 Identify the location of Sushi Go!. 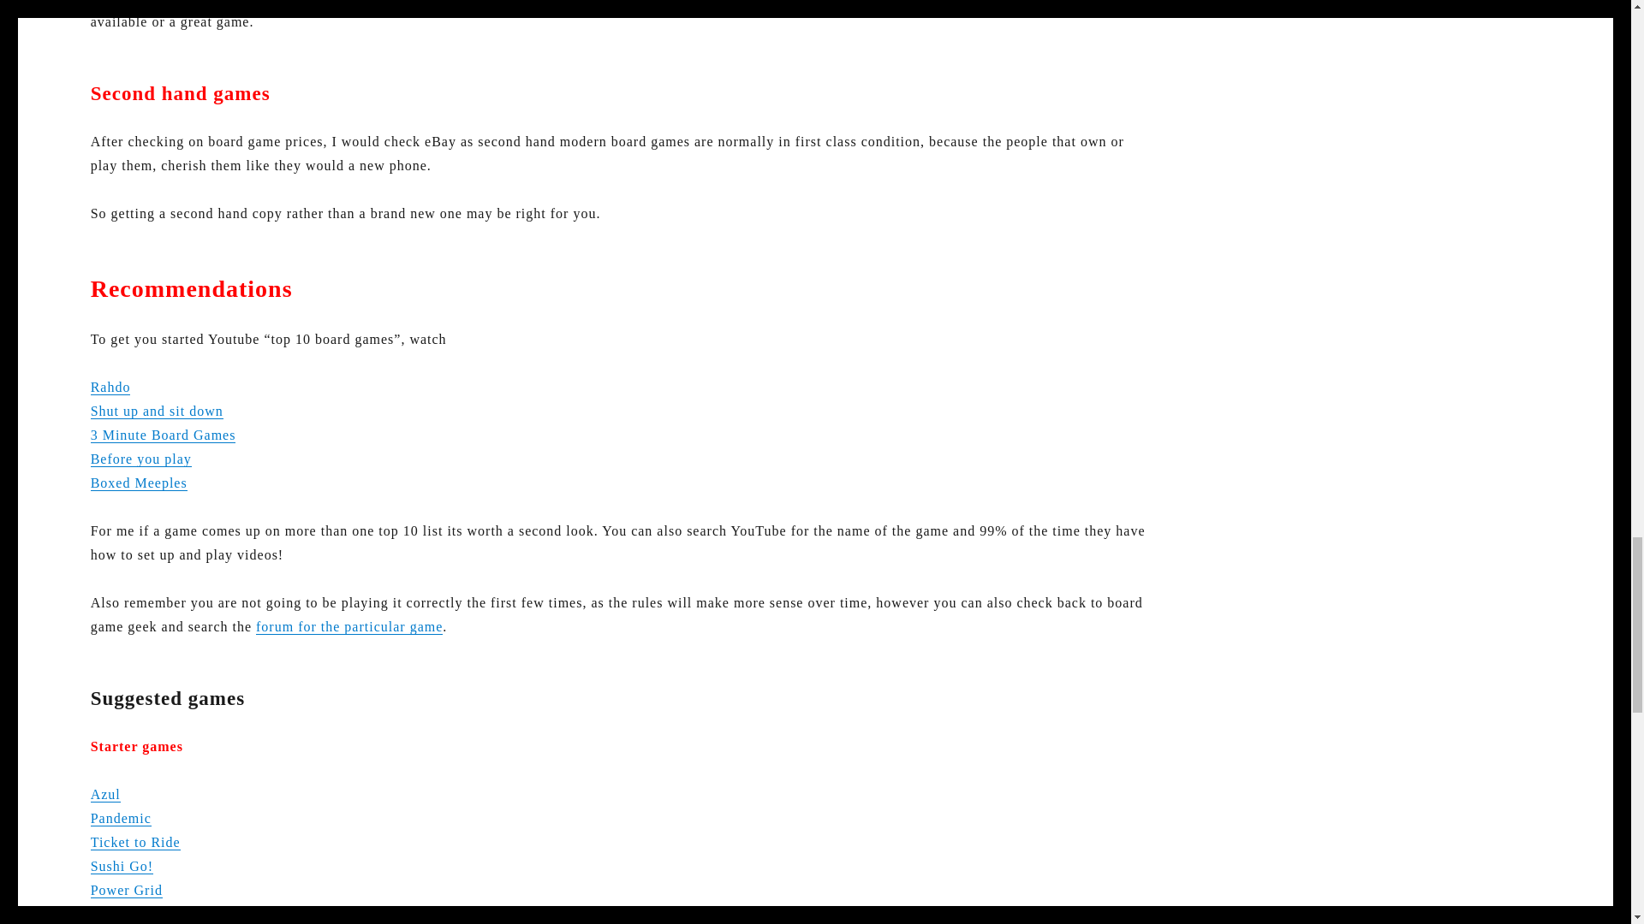
(122, 866).